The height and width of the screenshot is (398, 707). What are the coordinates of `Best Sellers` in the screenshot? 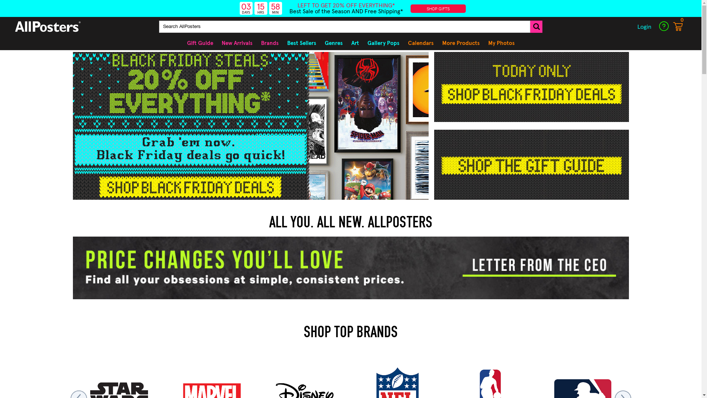 It's located at (302, 43).